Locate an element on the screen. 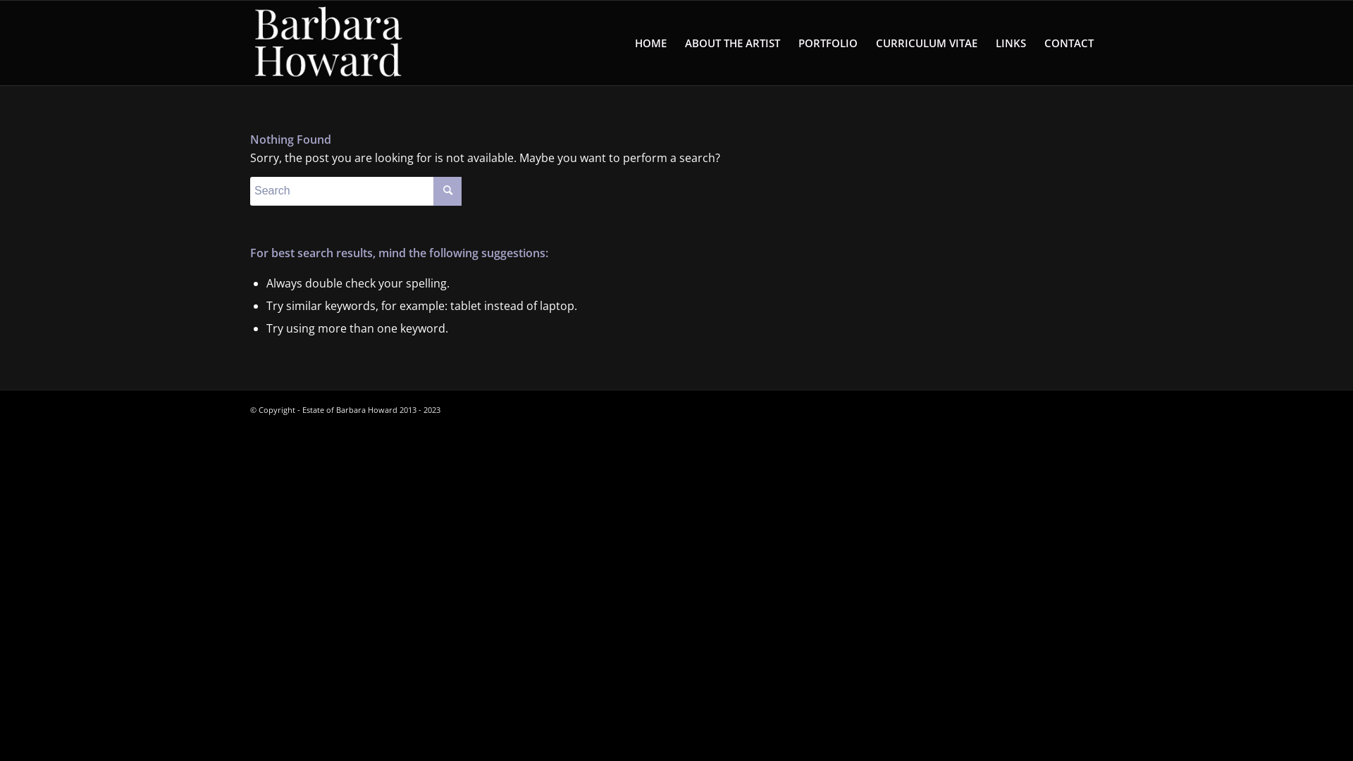  PORTFOLIO is located at coordinates (828, 43).